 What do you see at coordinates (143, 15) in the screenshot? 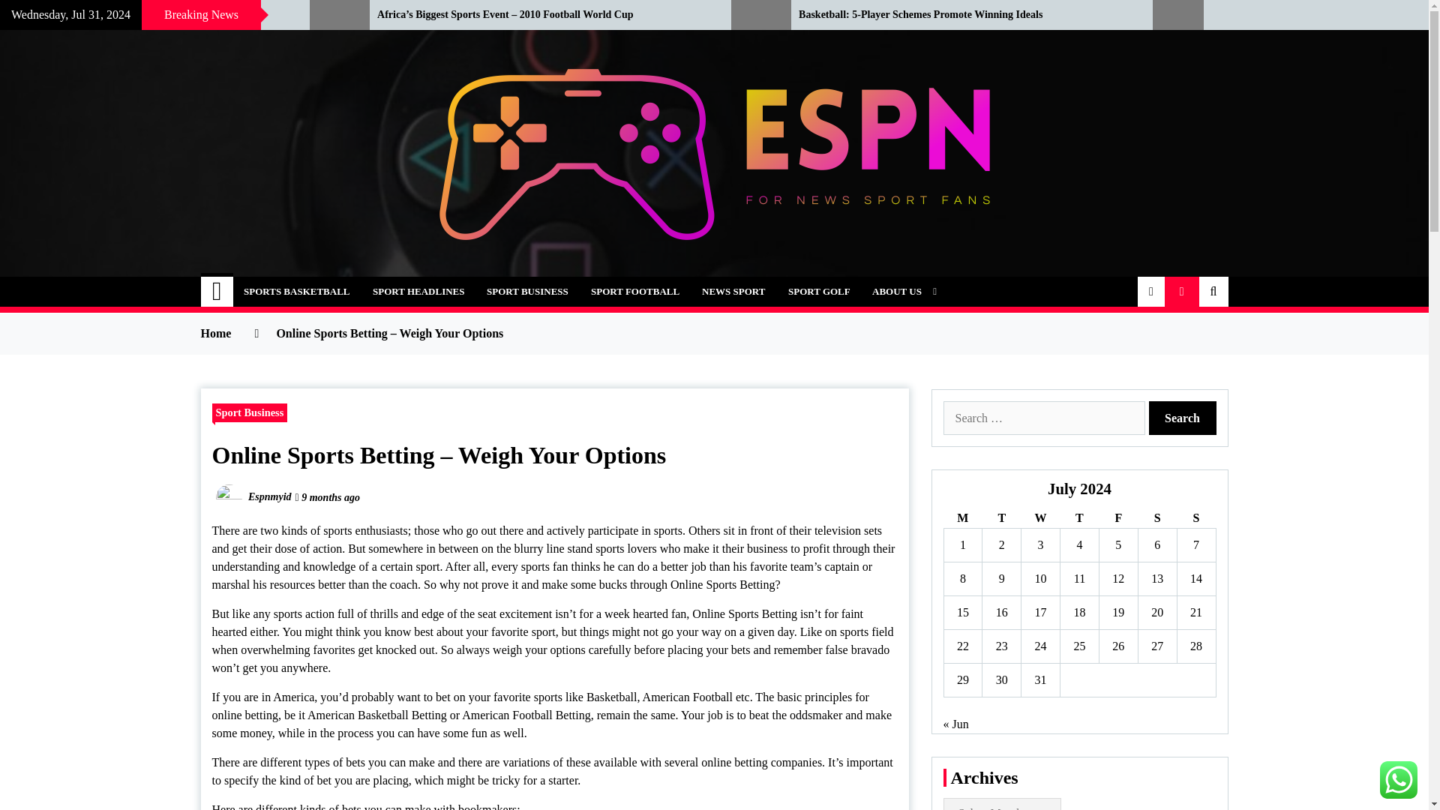
I see `Horse Racing Basics` at bounding box center [143, 15].